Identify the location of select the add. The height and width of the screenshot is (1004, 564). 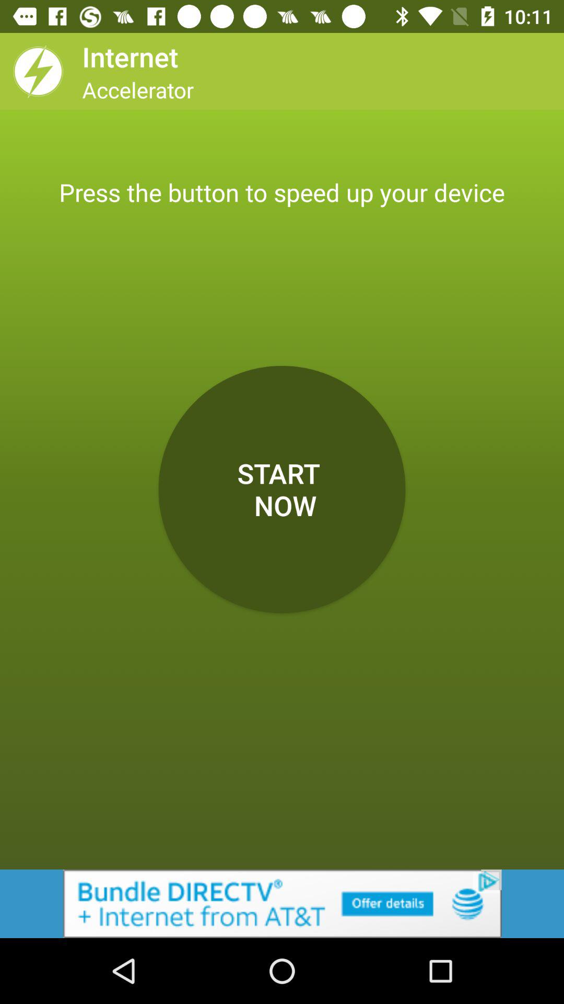
(282, 904).